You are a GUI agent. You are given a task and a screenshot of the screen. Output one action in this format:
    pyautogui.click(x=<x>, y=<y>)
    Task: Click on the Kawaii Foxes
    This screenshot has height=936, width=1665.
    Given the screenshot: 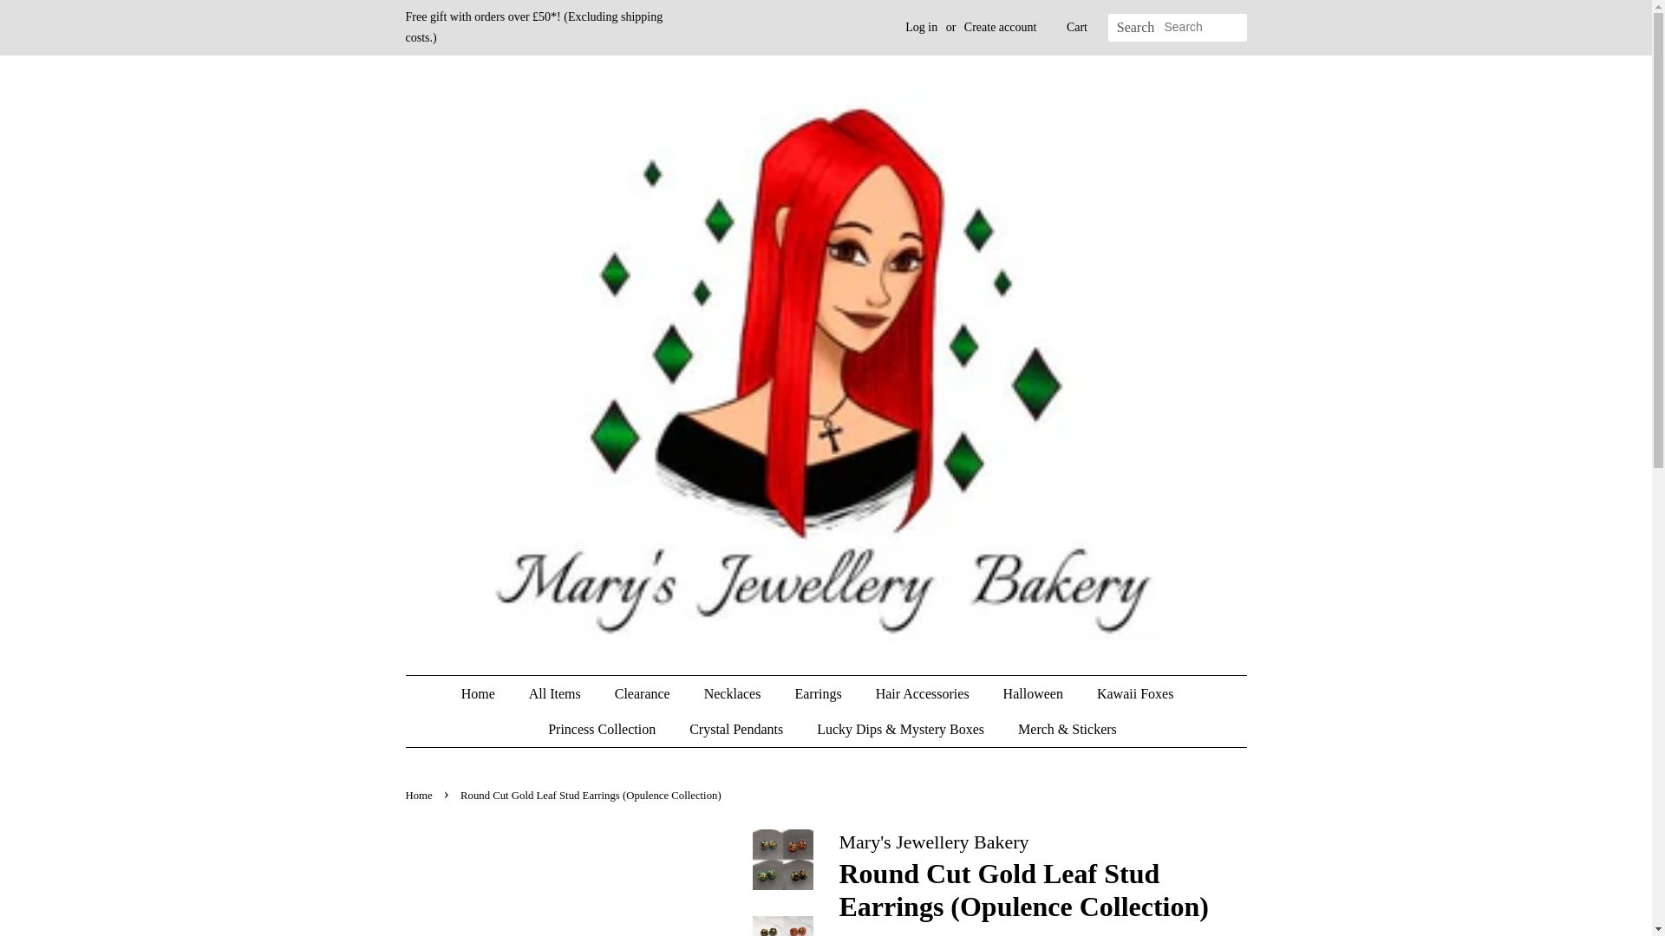 What is the action you would take?
    pyautogui.click(x=1136, y=693)
    